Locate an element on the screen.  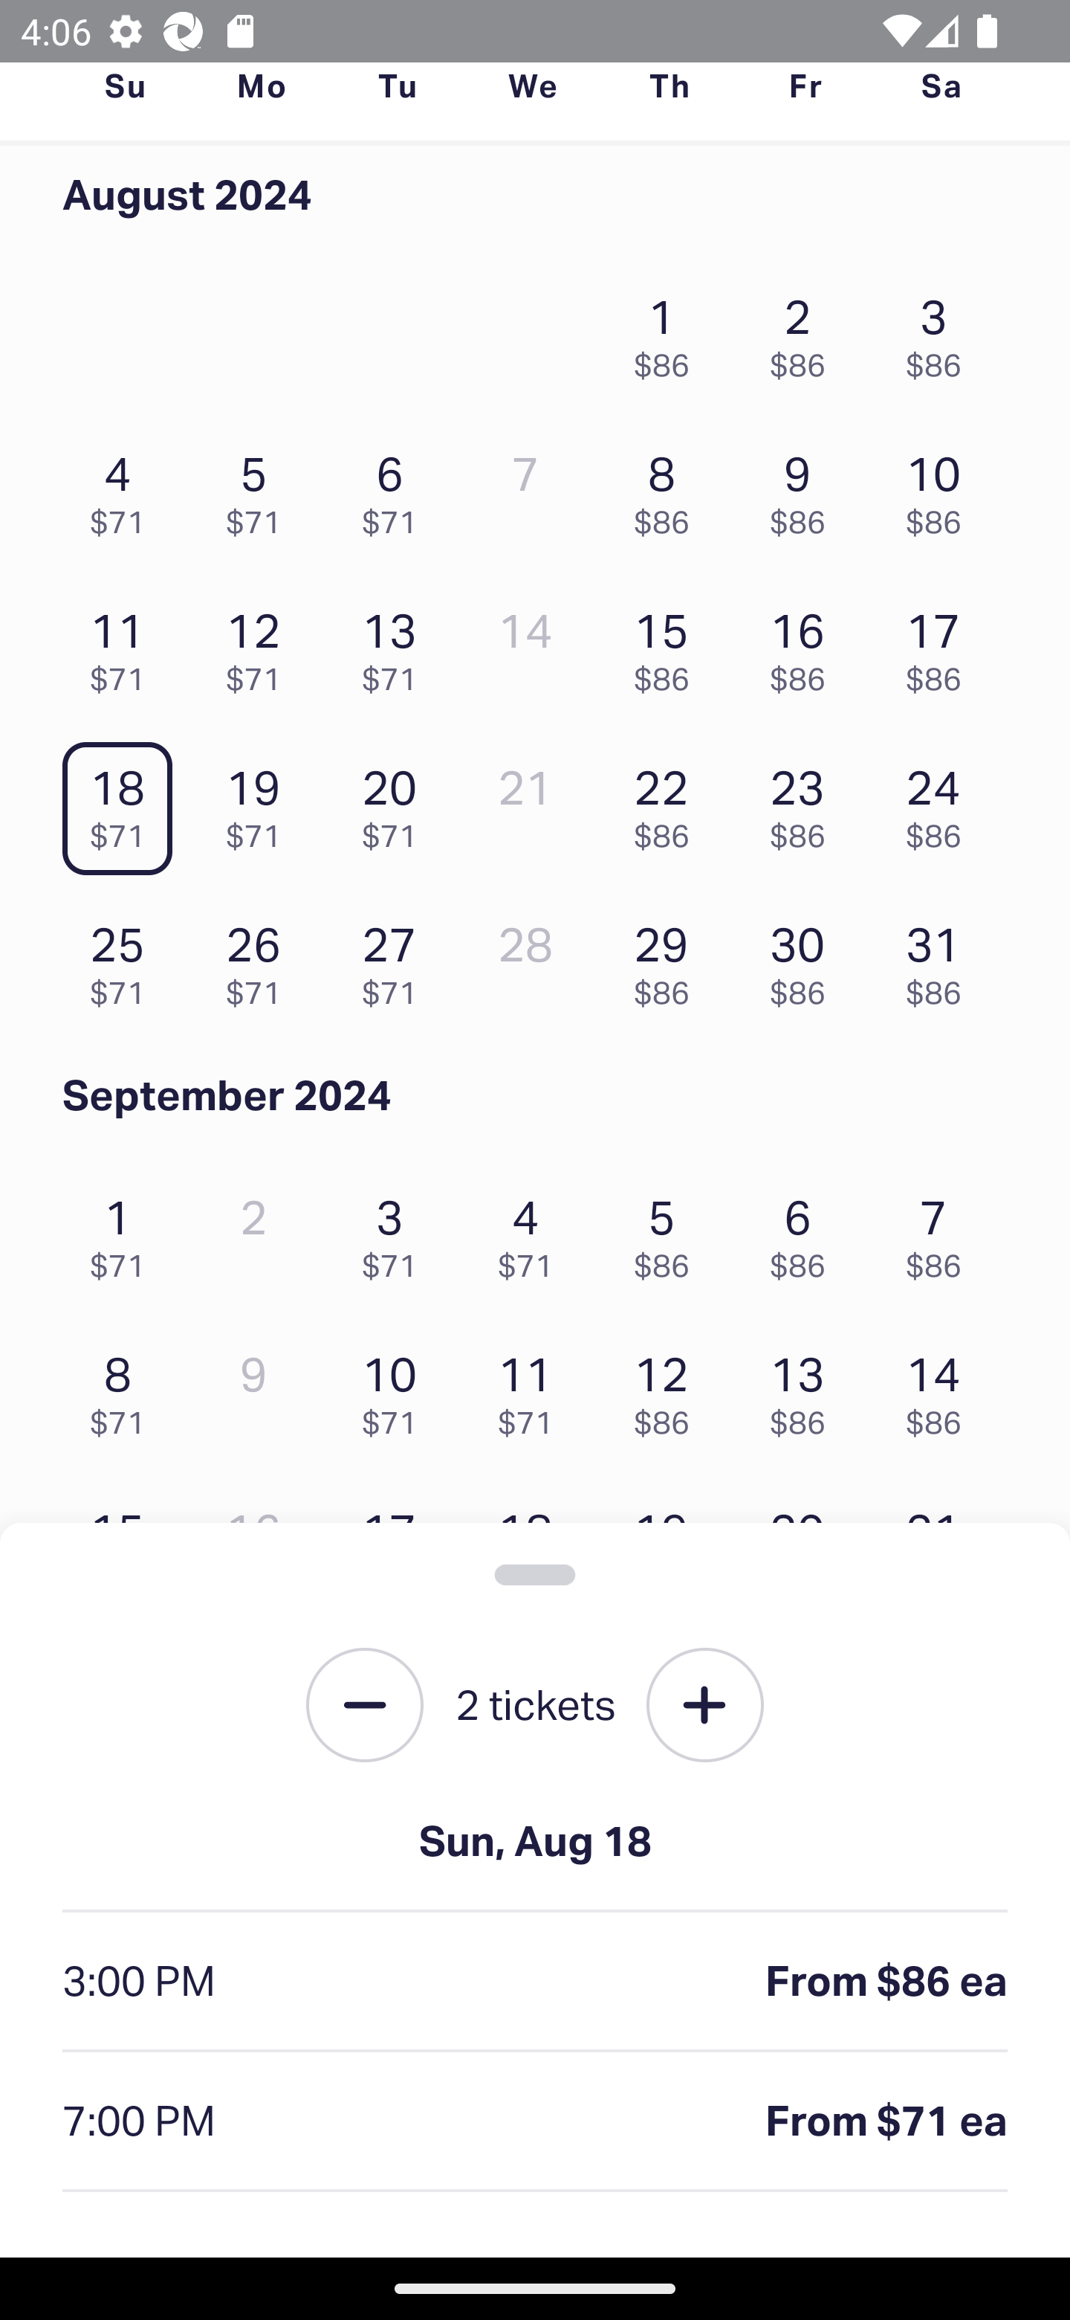
27 $71 is located at coordinates (397, 959).